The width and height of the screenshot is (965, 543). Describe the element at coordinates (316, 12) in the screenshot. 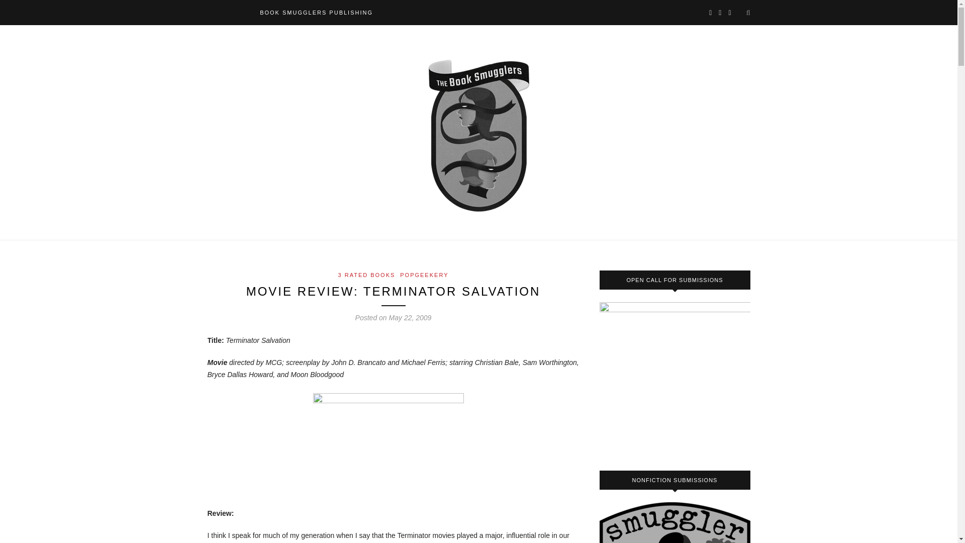

I see `BOOK SMUGGLERS PUBLISHING` at that location.